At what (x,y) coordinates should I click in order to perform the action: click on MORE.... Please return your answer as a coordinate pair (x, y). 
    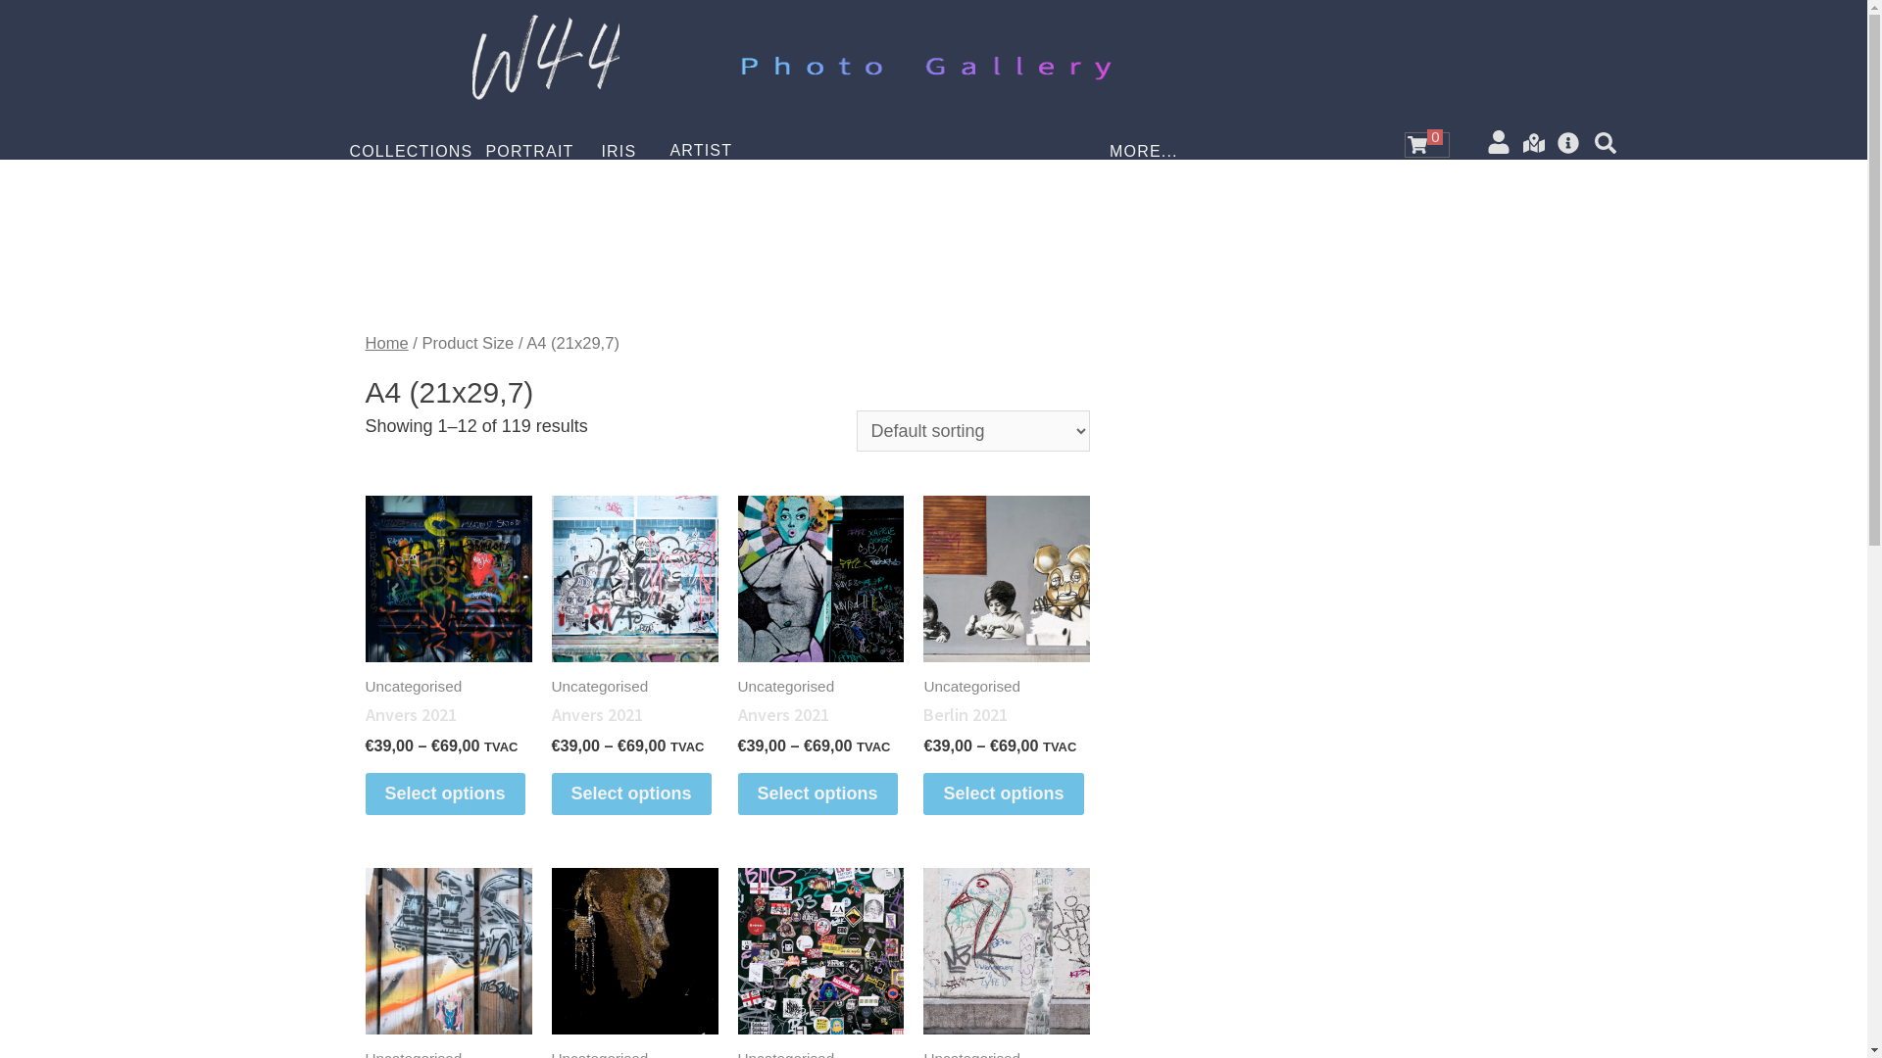
    Looking at the image, I should click on (1144, 152).